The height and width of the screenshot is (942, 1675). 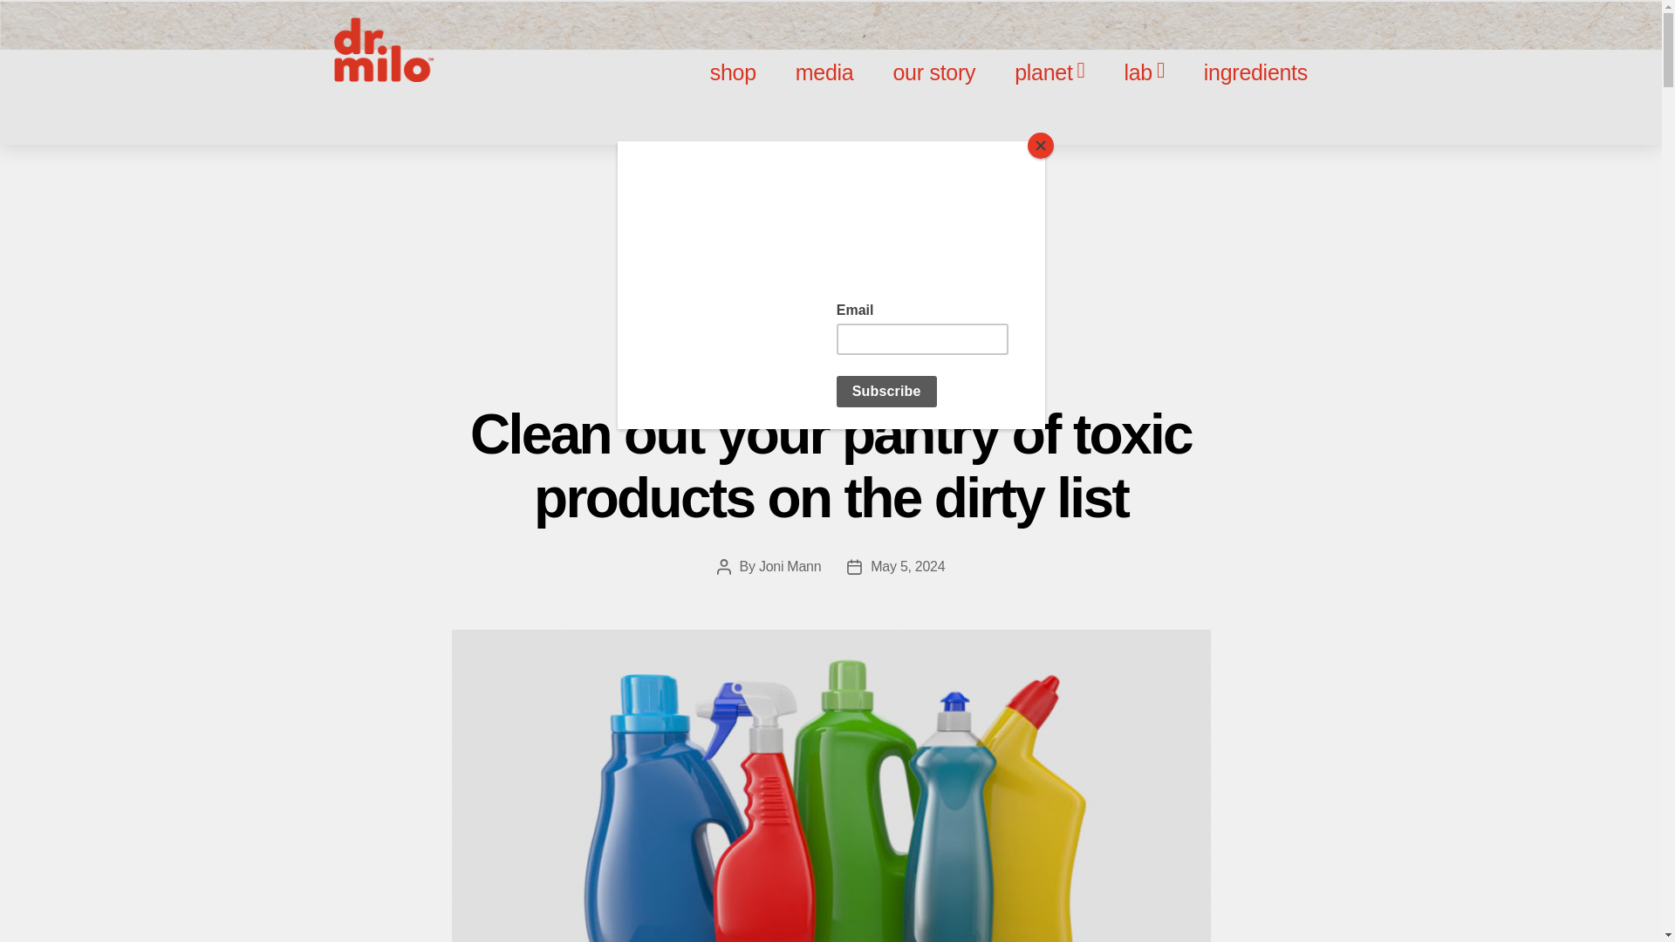 I want to click on May 5, 2024, so click(x=907, y=566).